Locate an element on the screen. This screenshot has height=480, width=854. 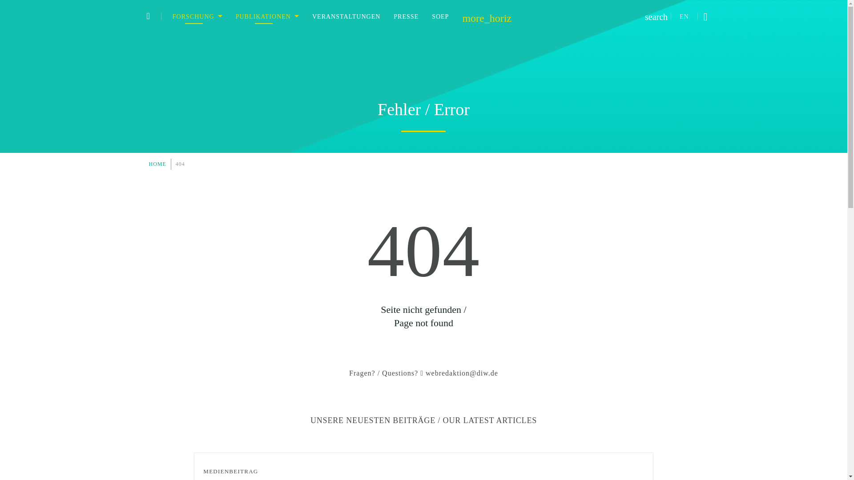
PRESSE is located at coordinates (406, 16).